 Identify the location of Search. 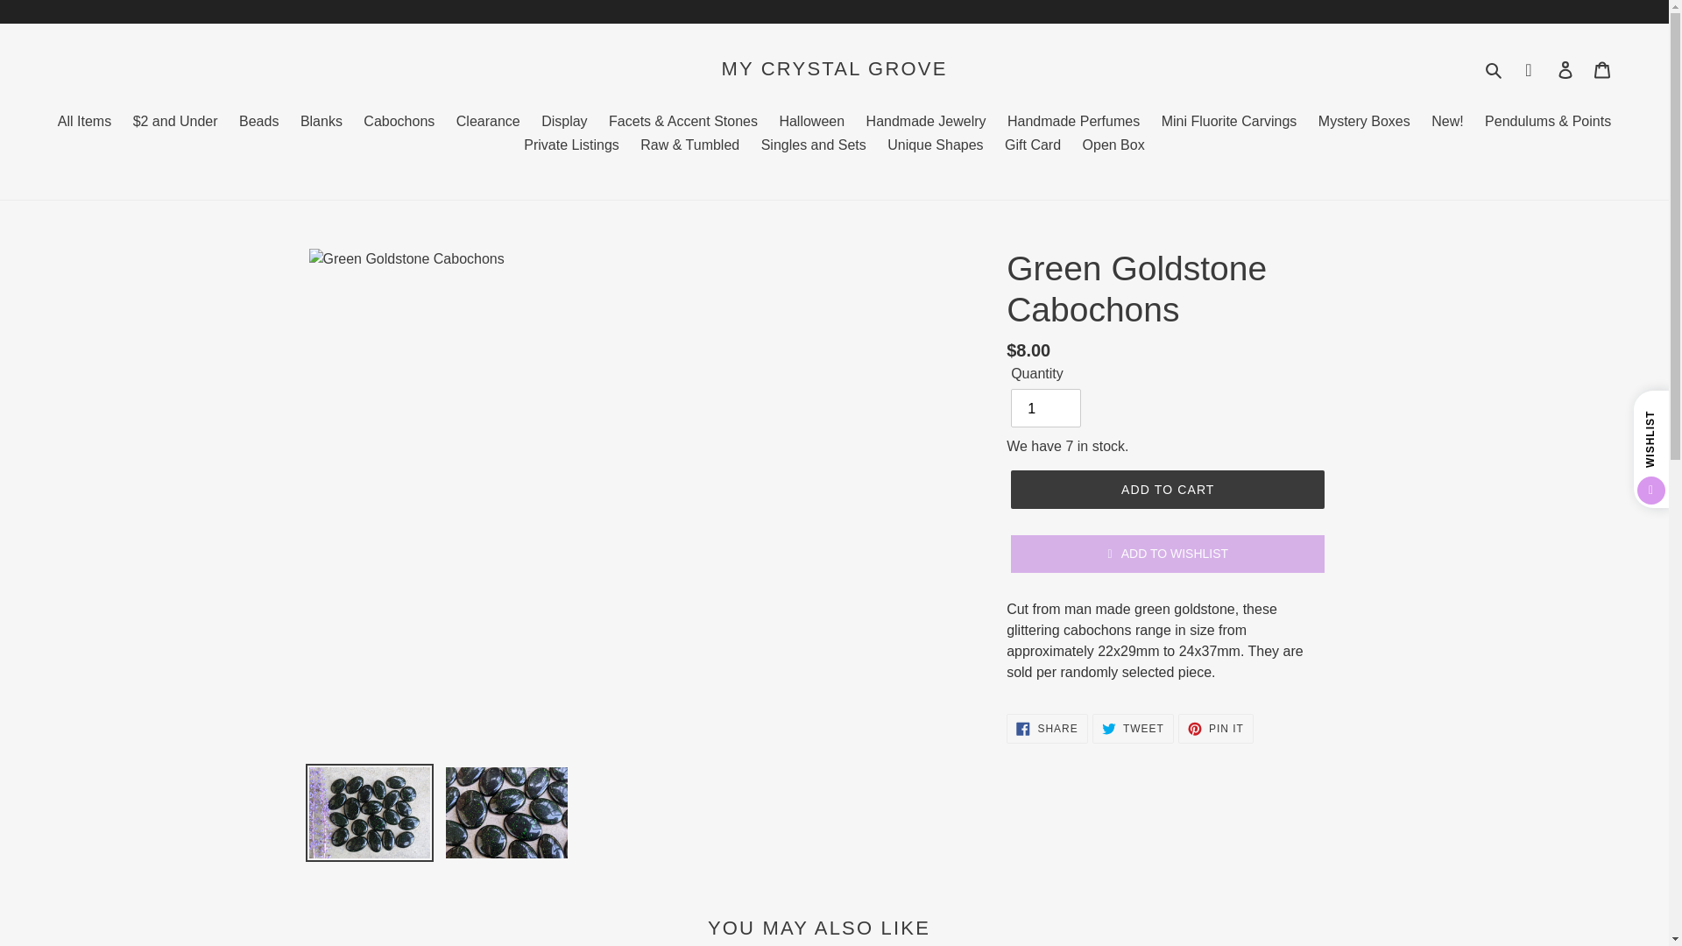
(1495, 68).